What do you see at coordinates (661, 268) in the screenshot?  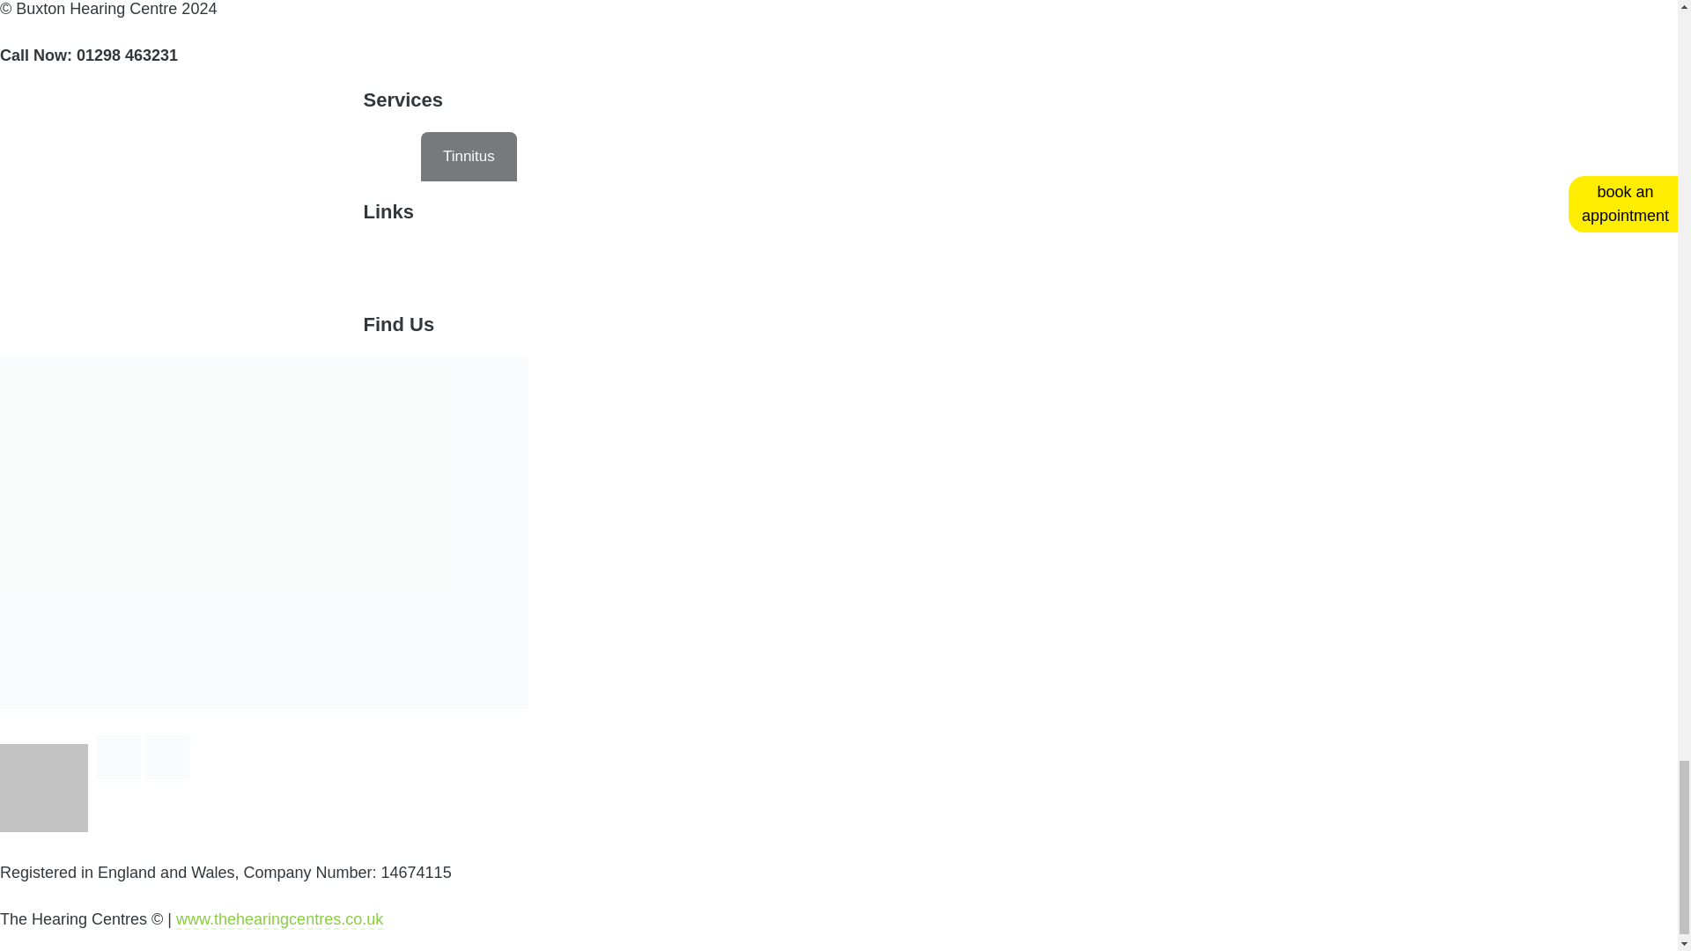 I see `Site Map` at bounding box center [661, 268].